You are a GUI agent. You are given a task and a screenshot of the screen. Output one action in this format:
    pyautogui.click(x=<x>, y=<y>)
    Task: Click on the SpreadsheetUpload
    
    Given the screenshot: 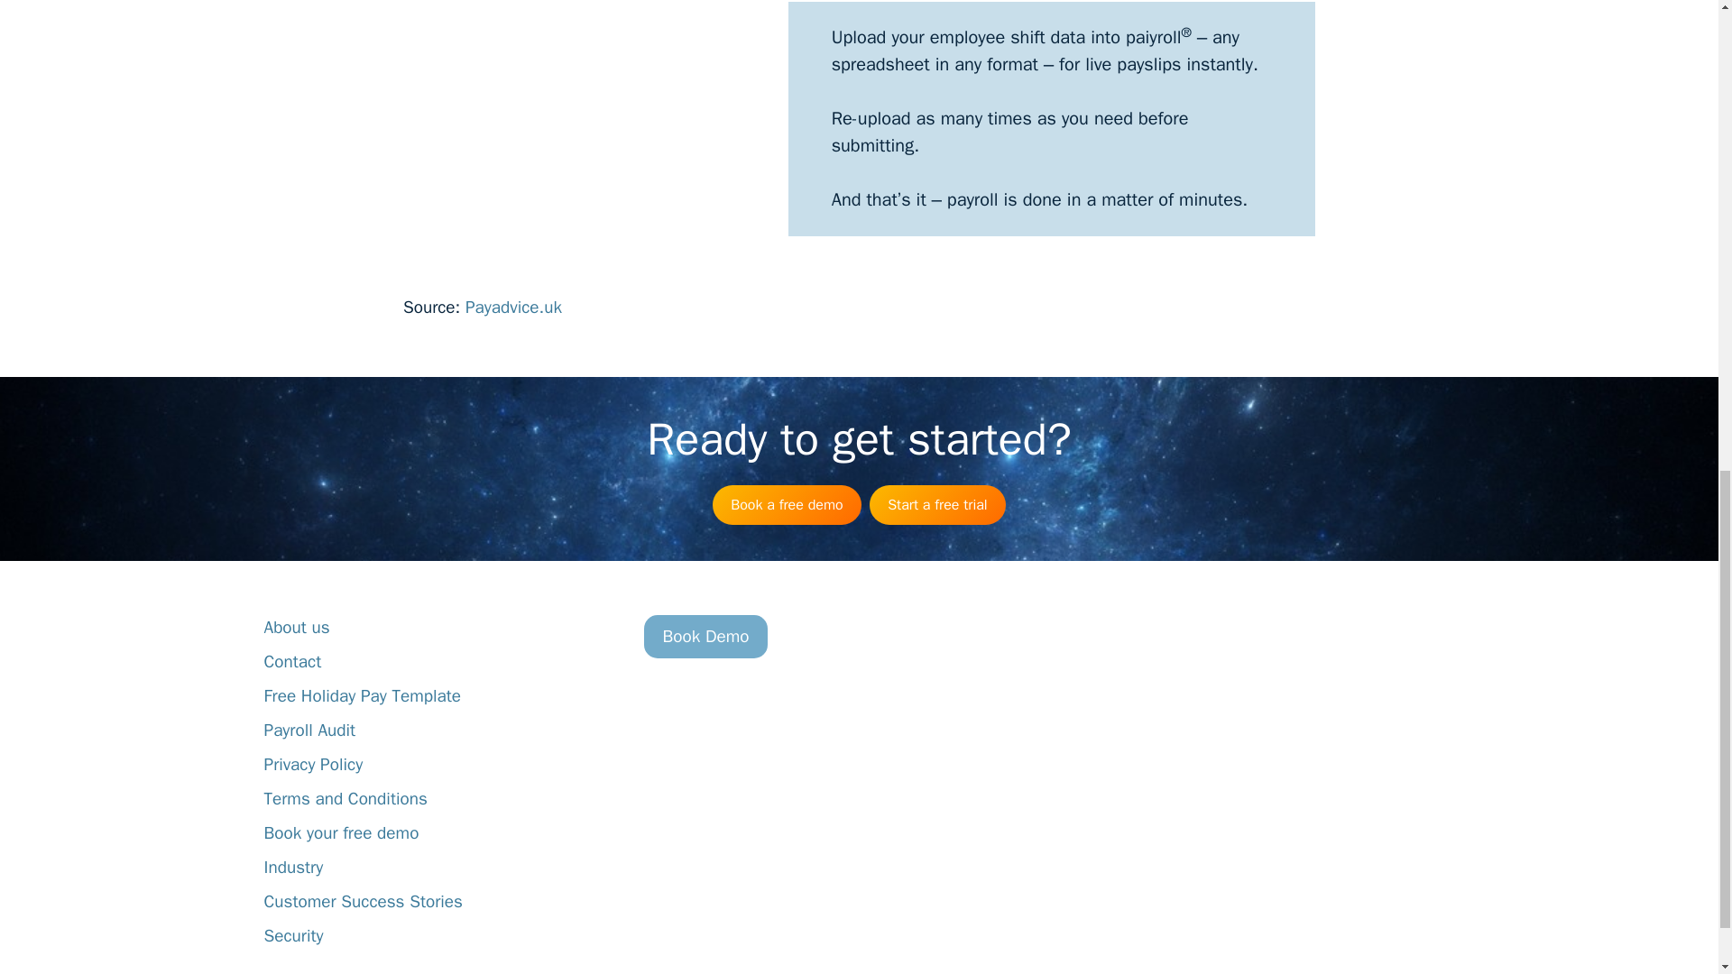 What is the action you would take?
    pyautogui.click(x=578, y=133)
    